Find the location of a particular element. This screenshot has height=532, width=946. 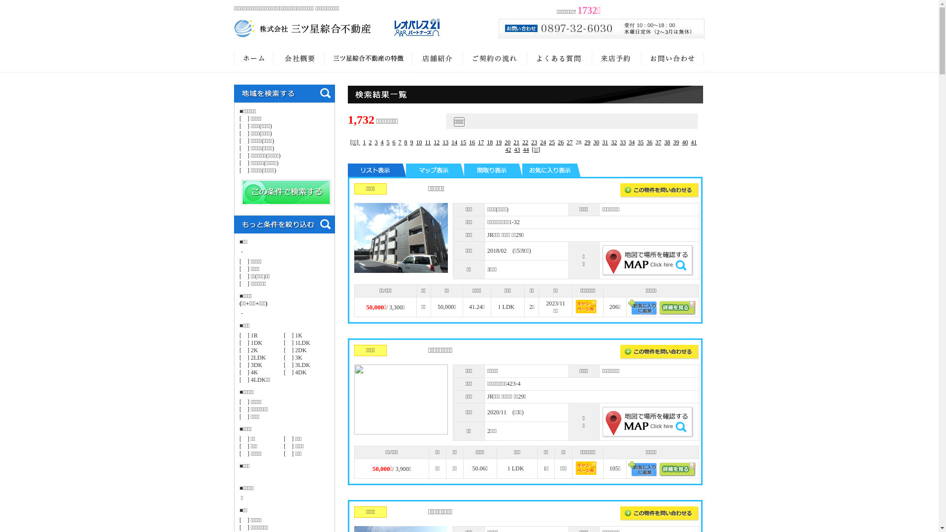

40 is located at coordinates (685, 142).